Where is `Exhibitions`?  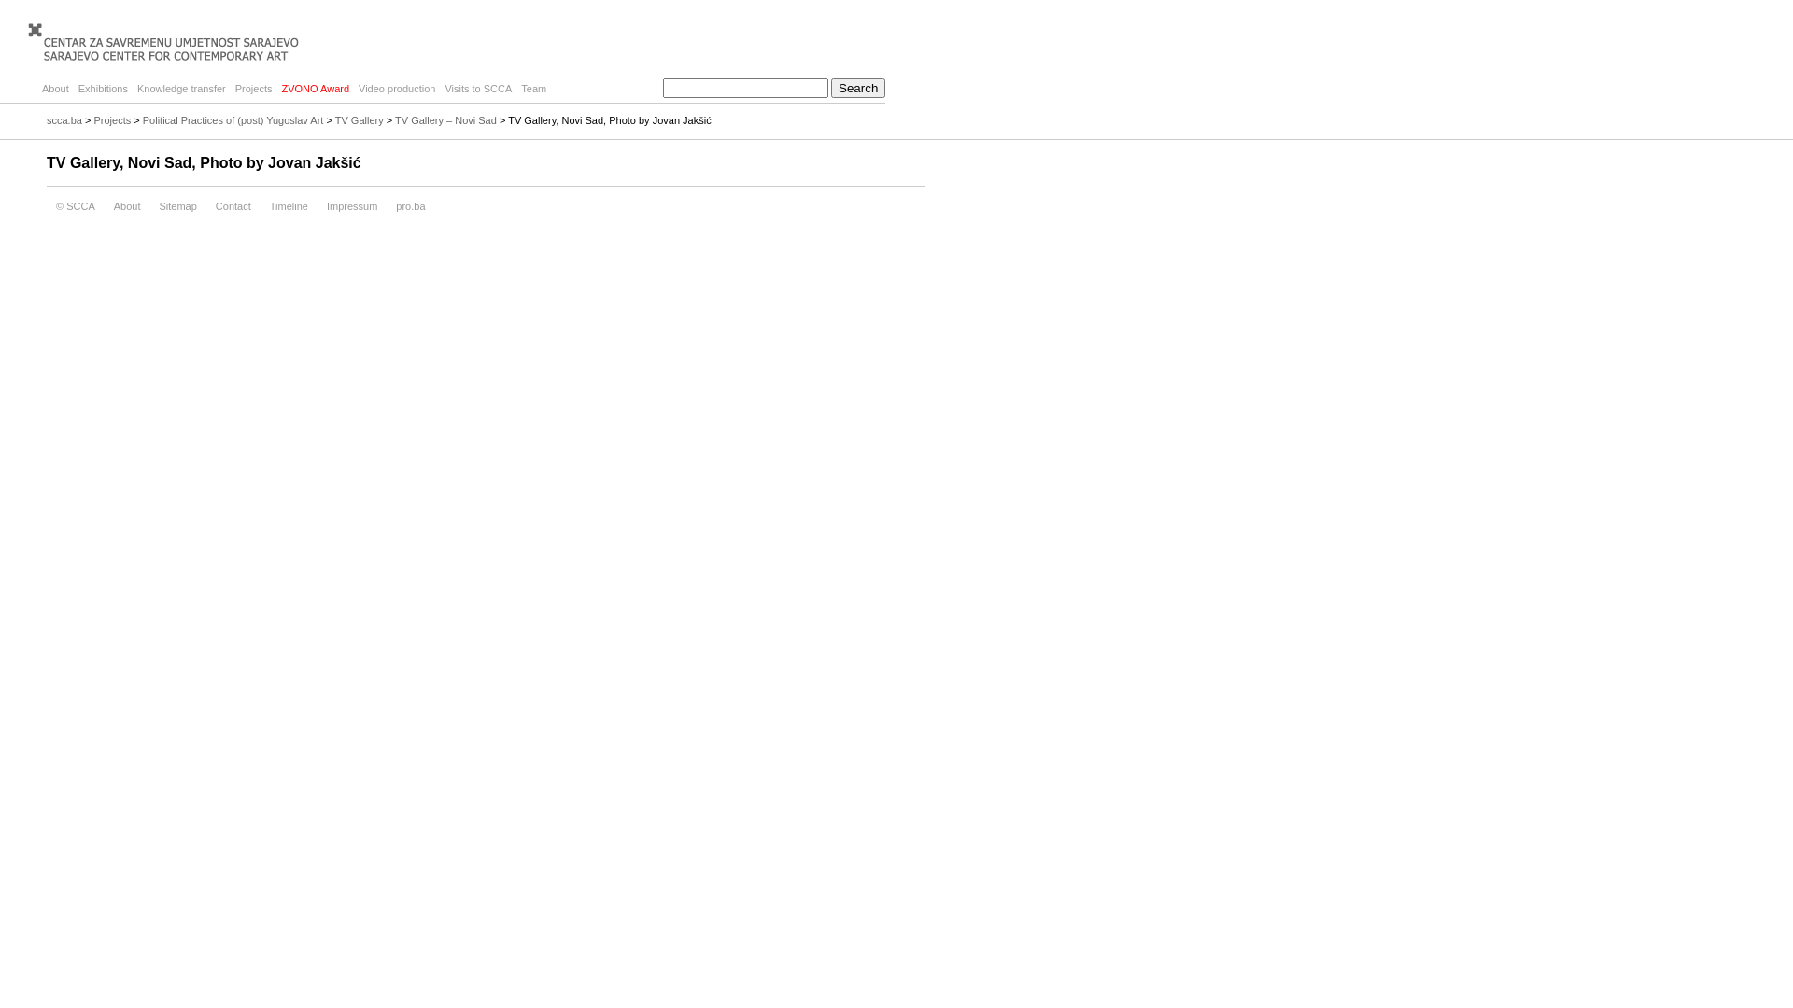 Exhibitions is located at coordinates (103, 89).